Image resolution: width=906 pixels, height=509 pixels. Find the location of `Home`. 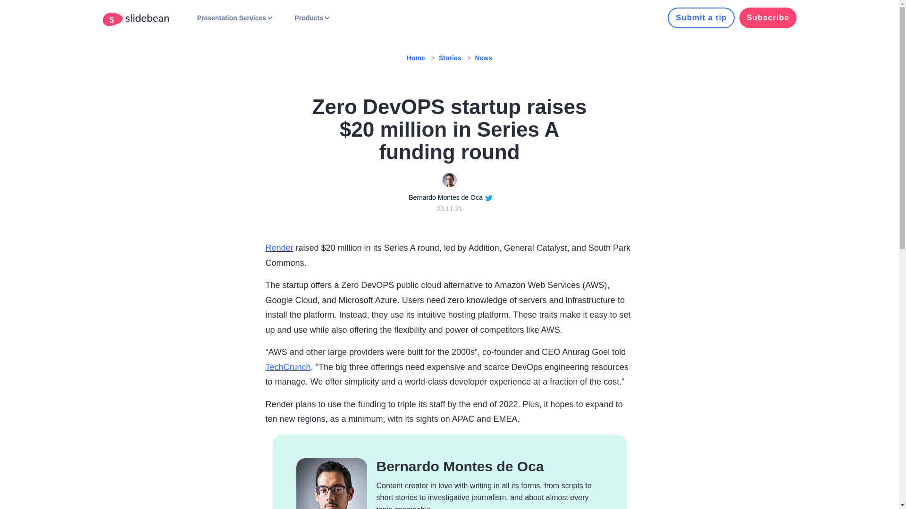

Home is located at coordinates (416, 57).